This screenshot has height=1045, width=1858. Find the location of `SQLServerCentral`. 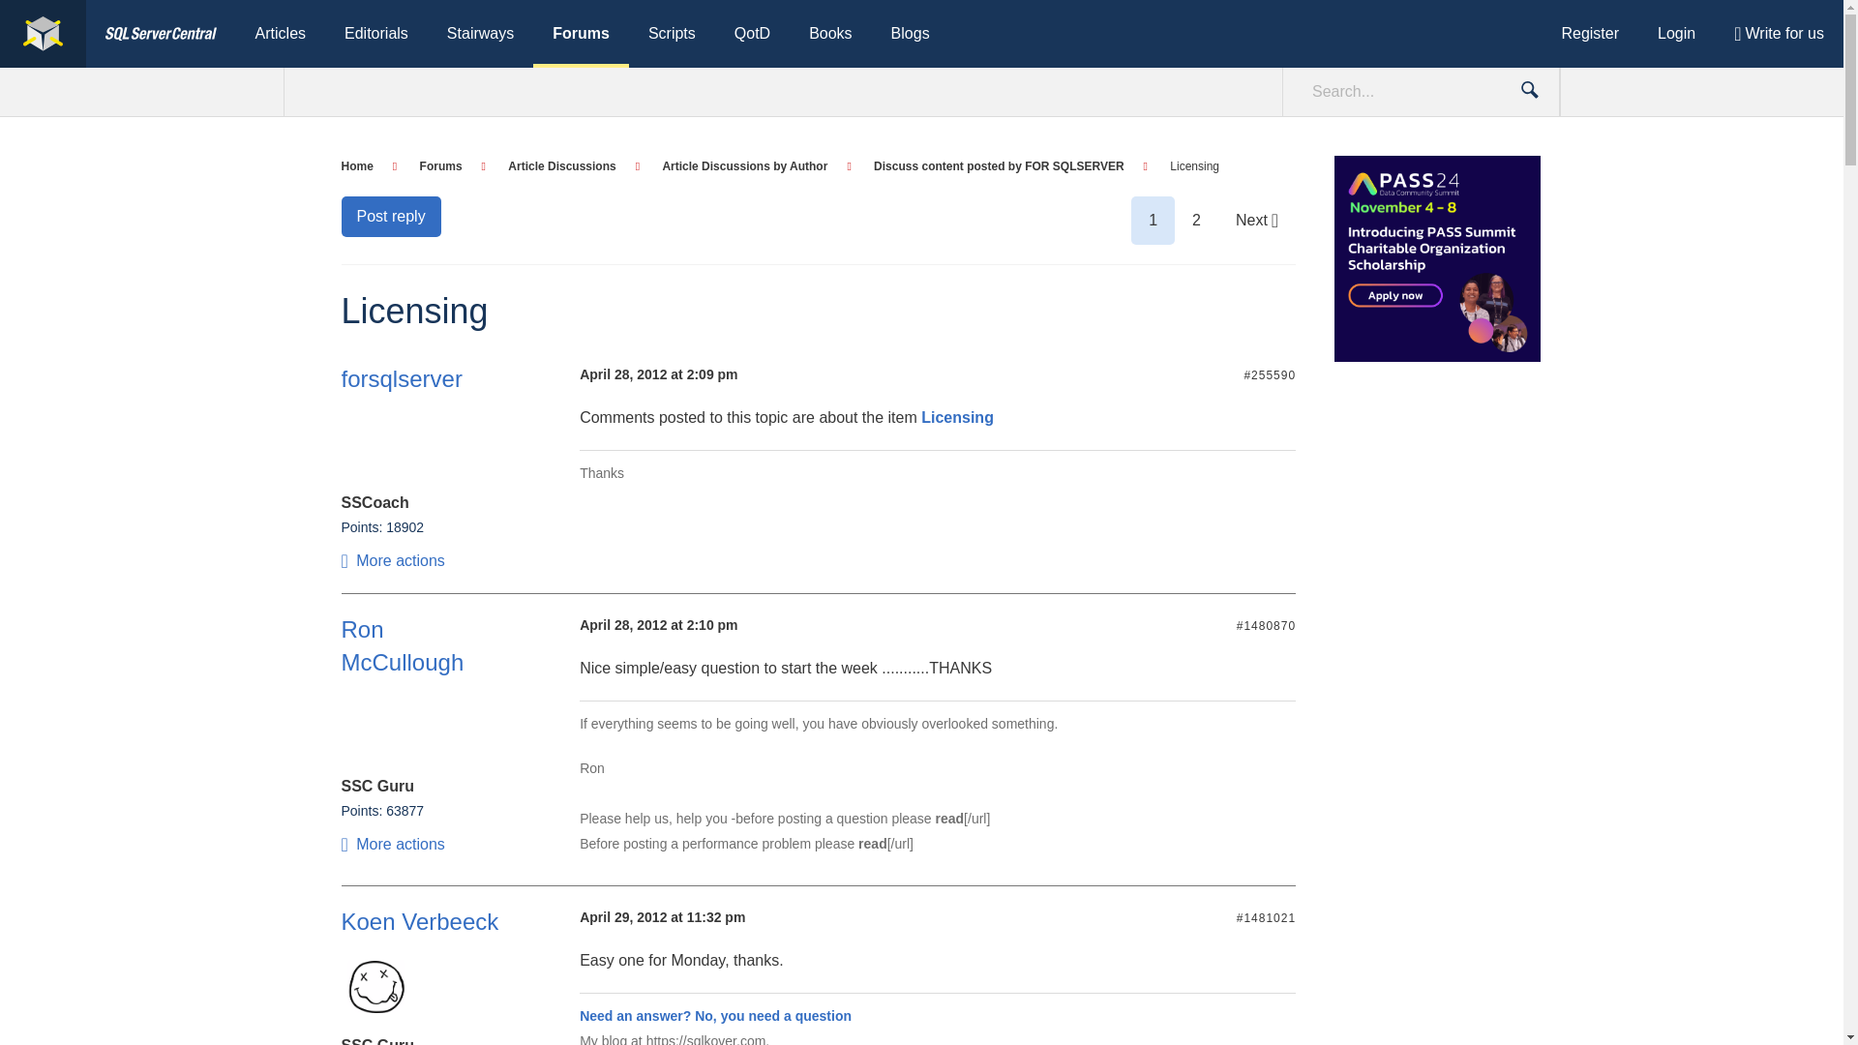

SQLServerCentral is located at coordinates (43, 34).